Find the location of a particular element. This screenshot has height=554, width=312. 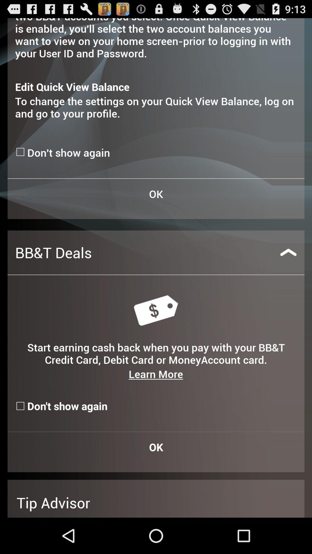

open item next to don t show item is located at coordinates (21, 152).